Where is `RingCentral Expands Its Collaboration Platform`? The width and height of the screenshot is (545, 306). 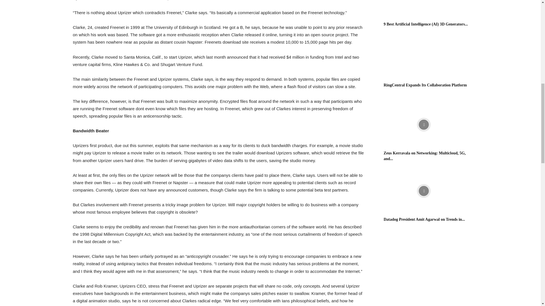
RingCentral Expands Its Collaboration Platform is located at coordinates (424, 57).